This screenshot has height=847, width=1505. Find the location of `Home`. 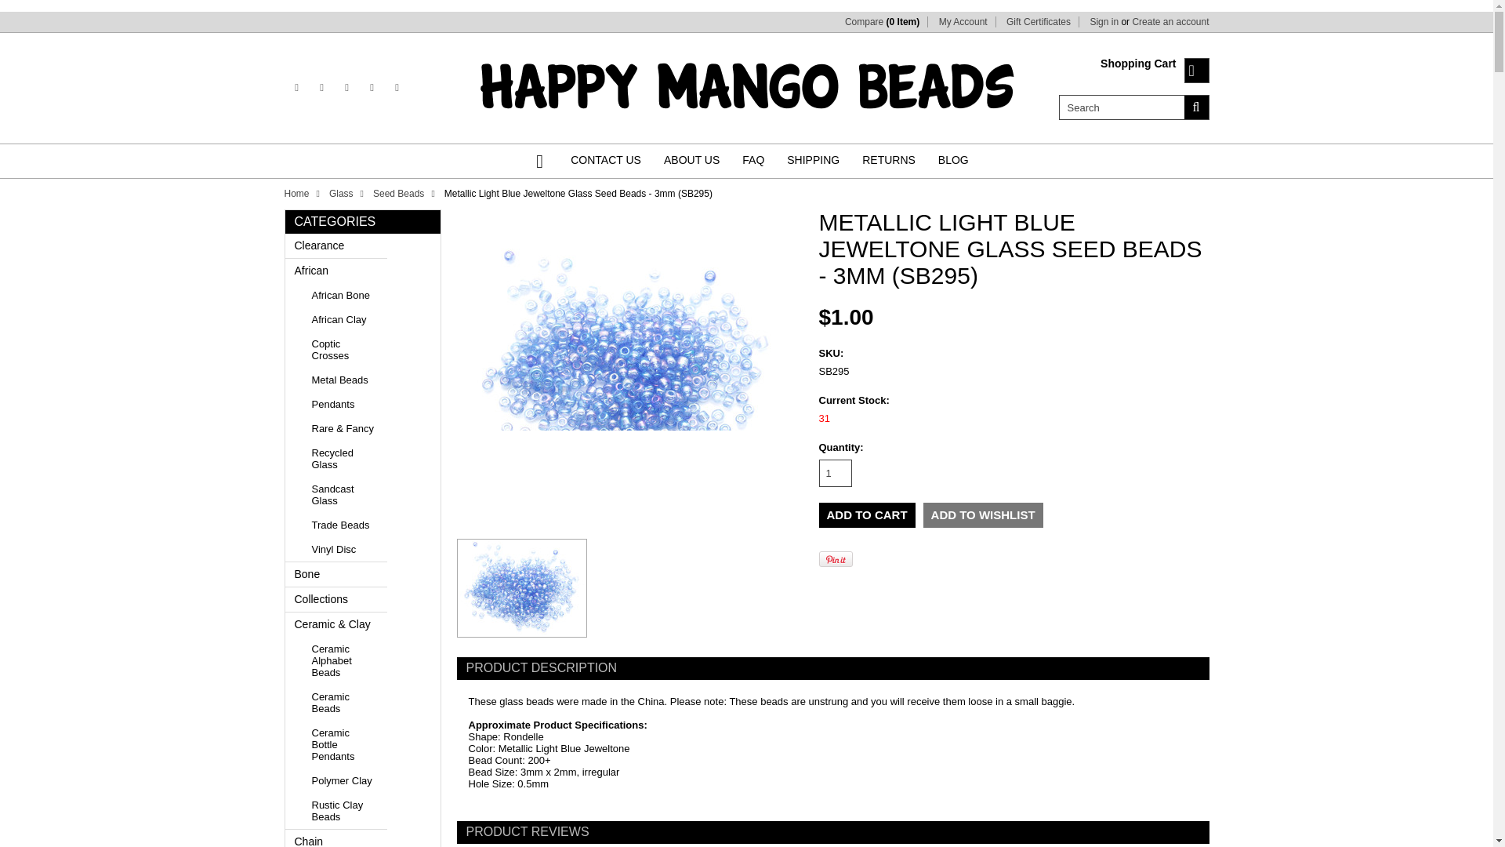

Home is located at coordinates (546, 162).